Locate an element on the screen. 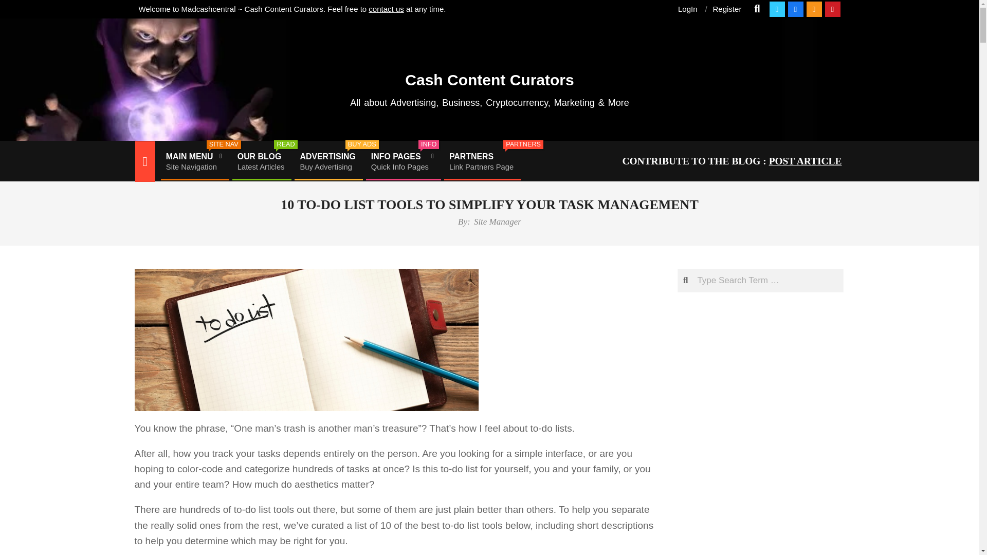 The width and height of the screenshot is (987, 555). contact us is located at coordinates (489, 75).